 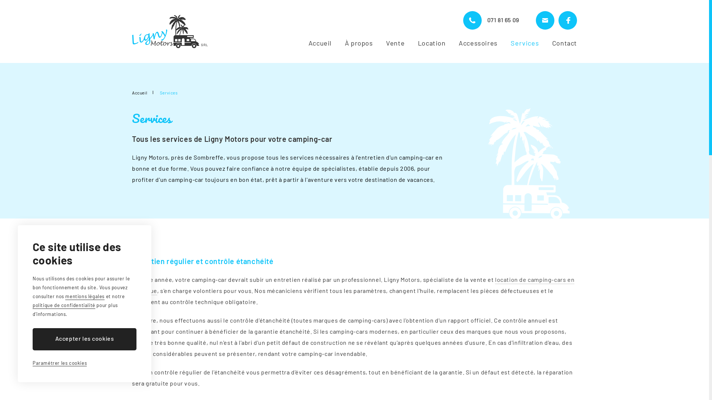 I want to click on Services, so click(x=525, y=44).